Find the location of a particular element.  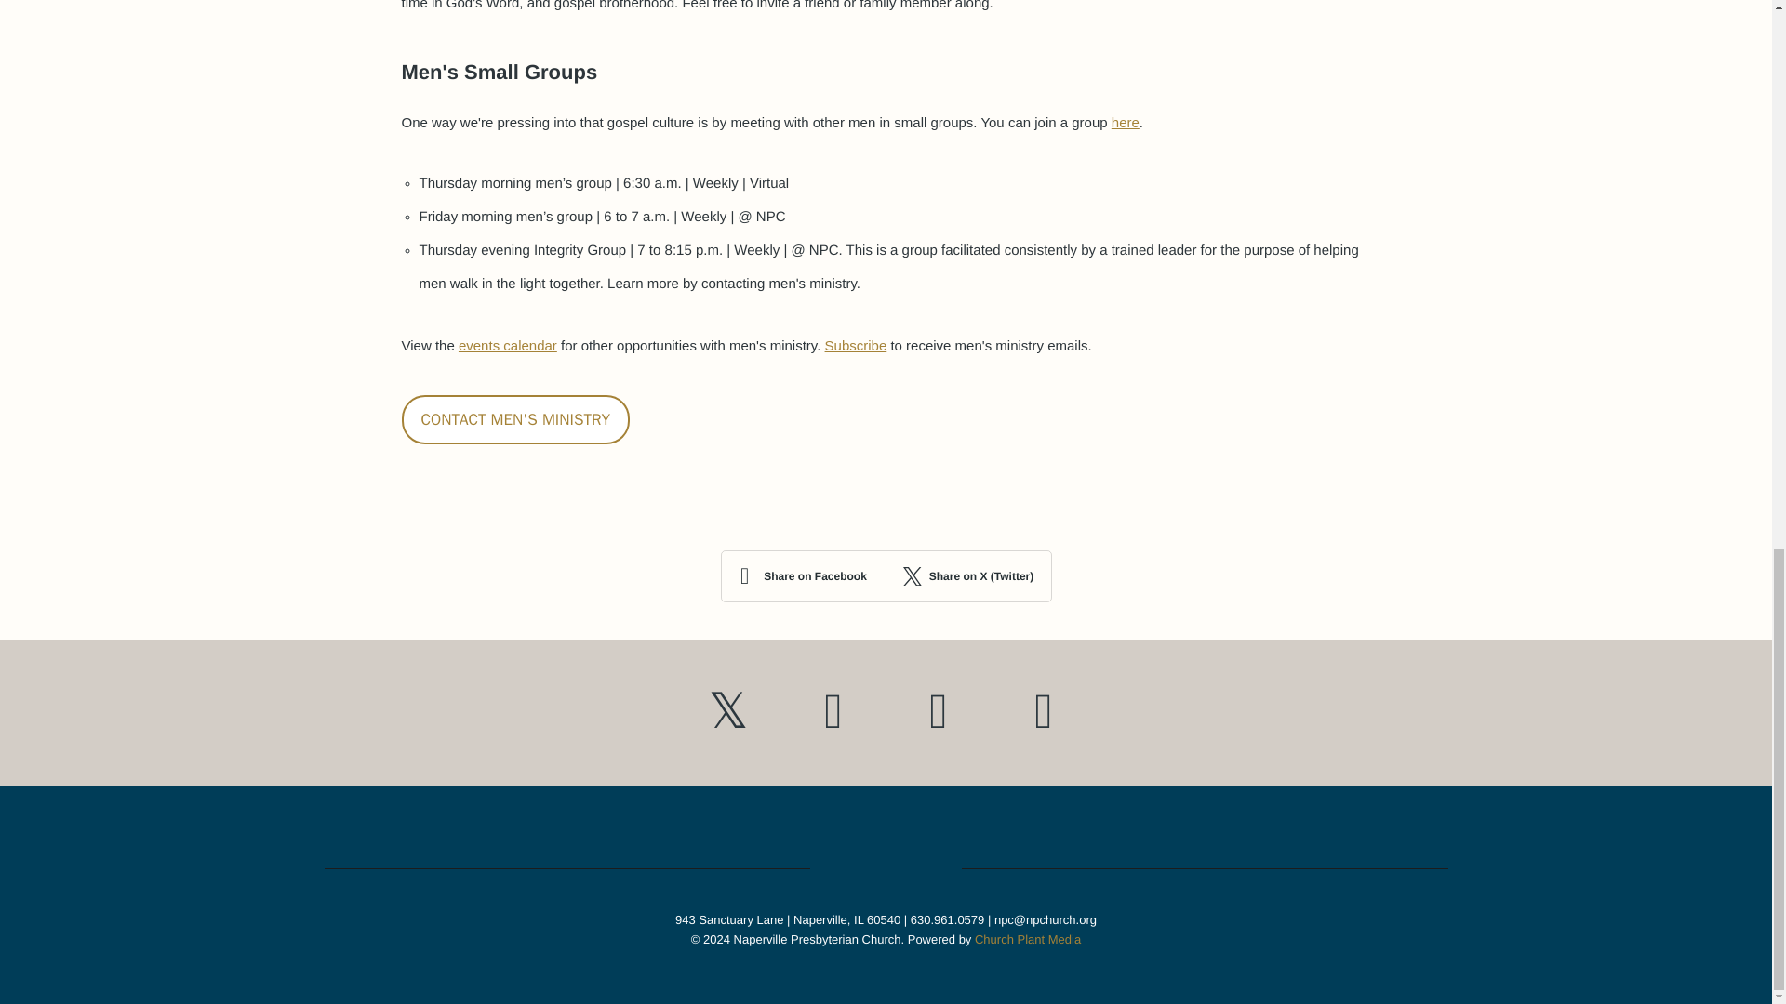

youtube is located at coordinates (833, 712).